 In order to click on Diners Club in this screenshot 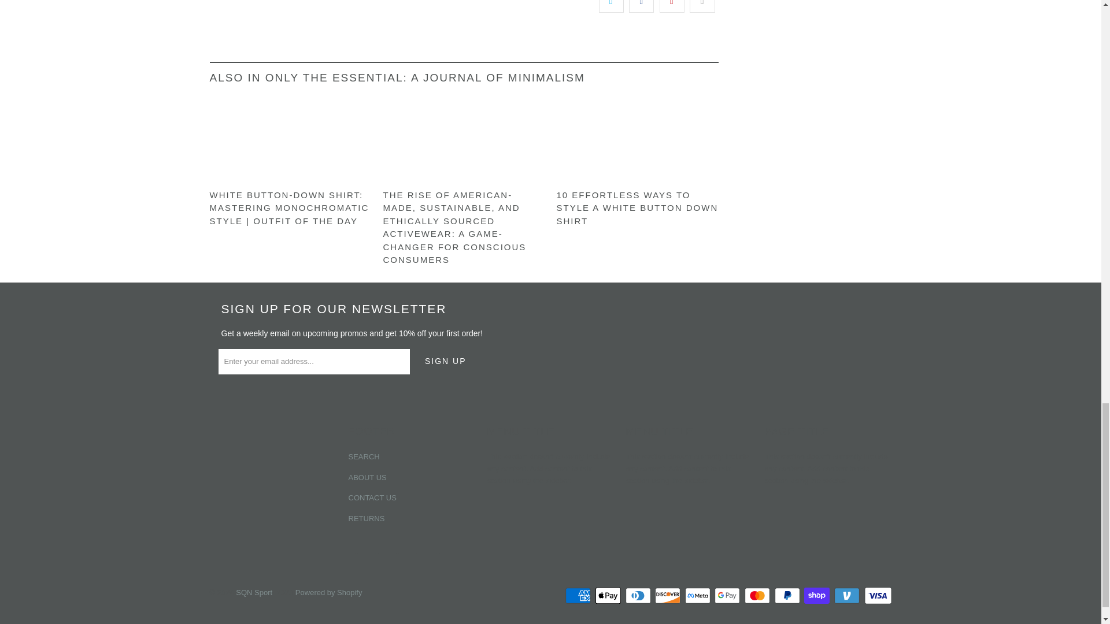, I will do `click(639, 596)`.